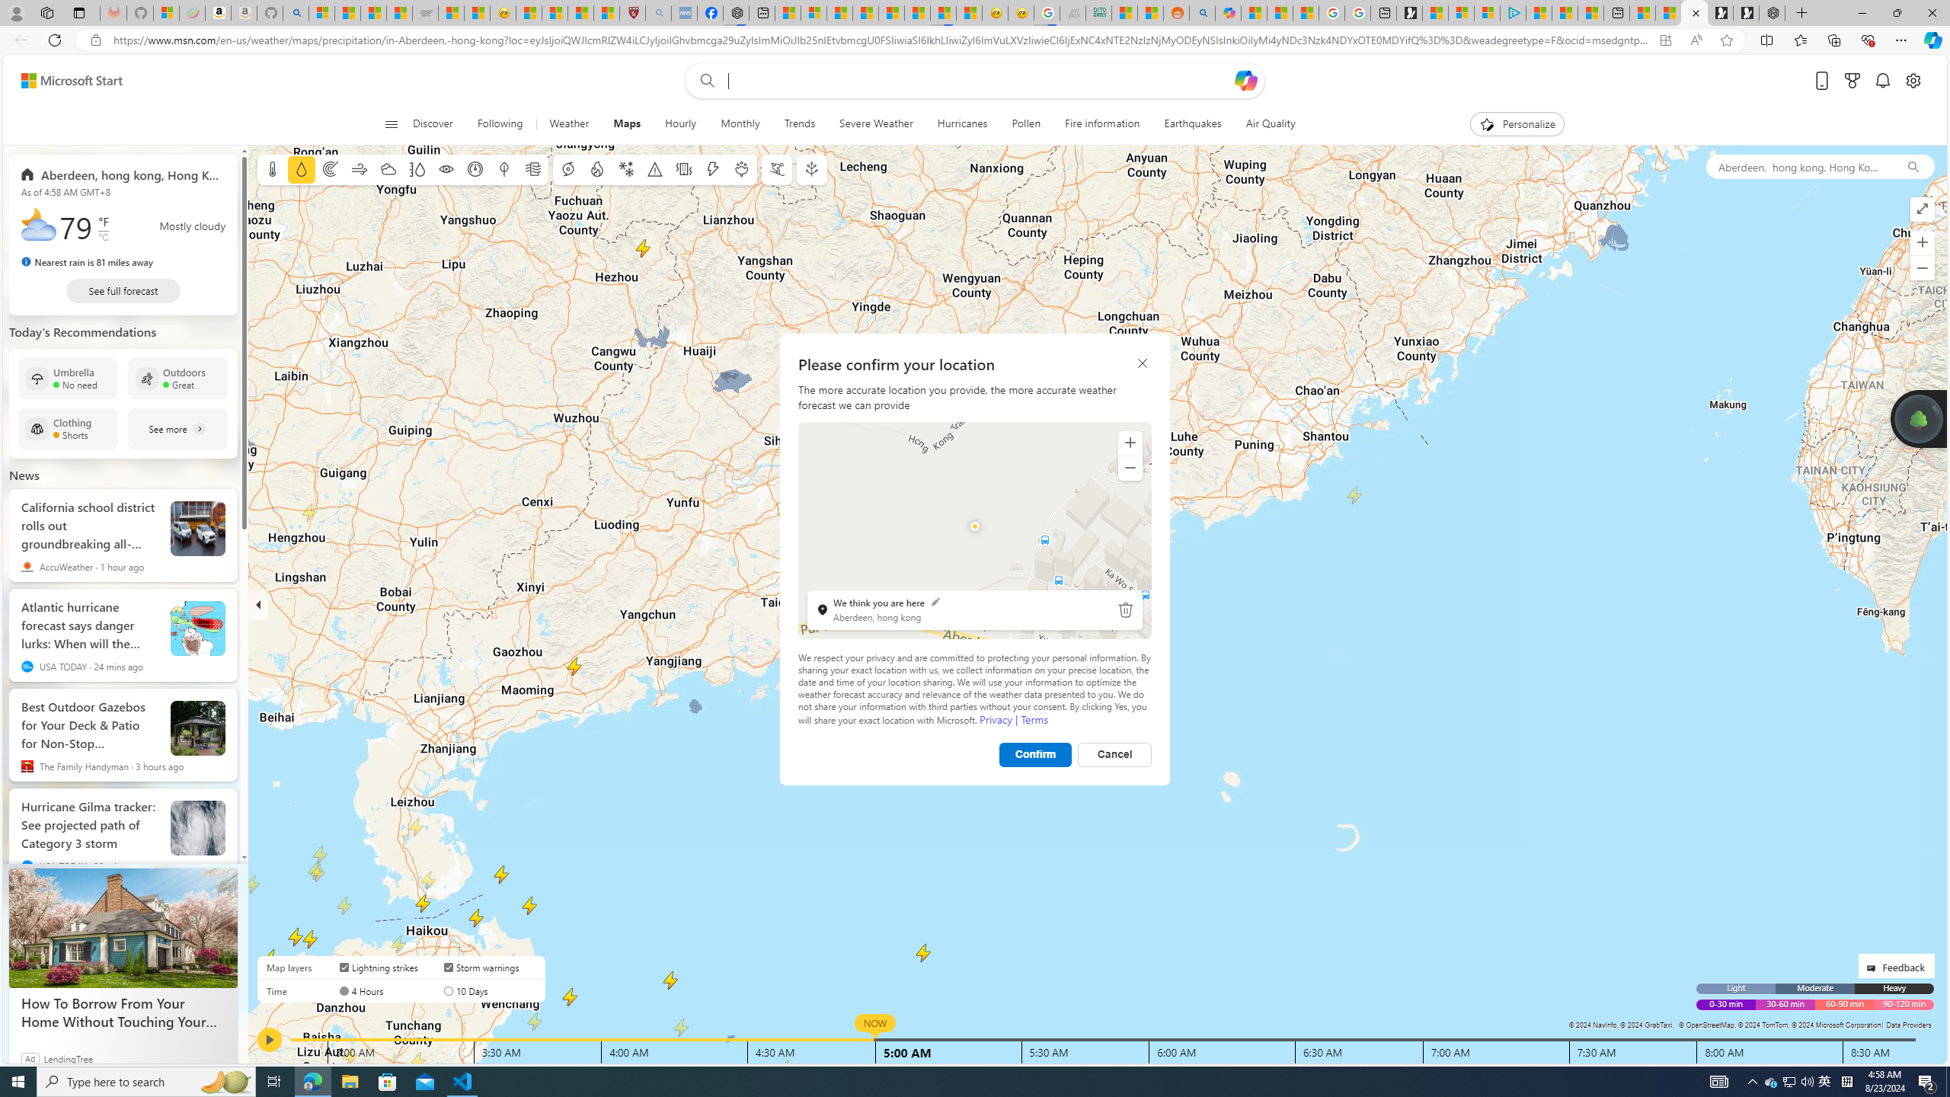  I want to click on MSN, so click(943, 13).